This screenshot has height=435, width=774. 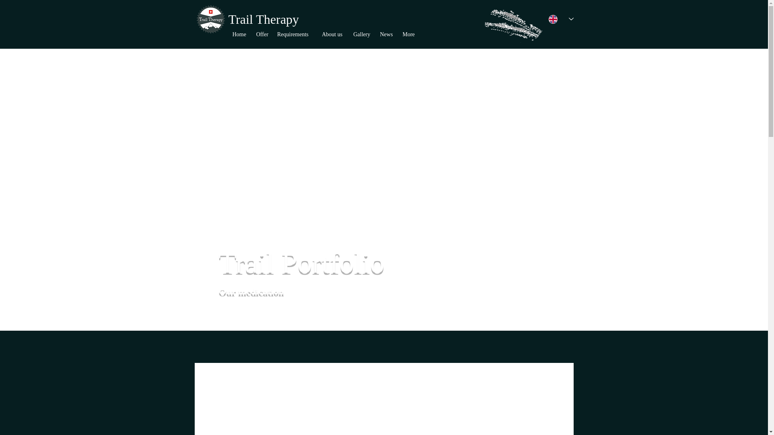 What do you see at coordinates (240, 35) in the screenshot?
I see `Home` at bounding box center [240, 35].